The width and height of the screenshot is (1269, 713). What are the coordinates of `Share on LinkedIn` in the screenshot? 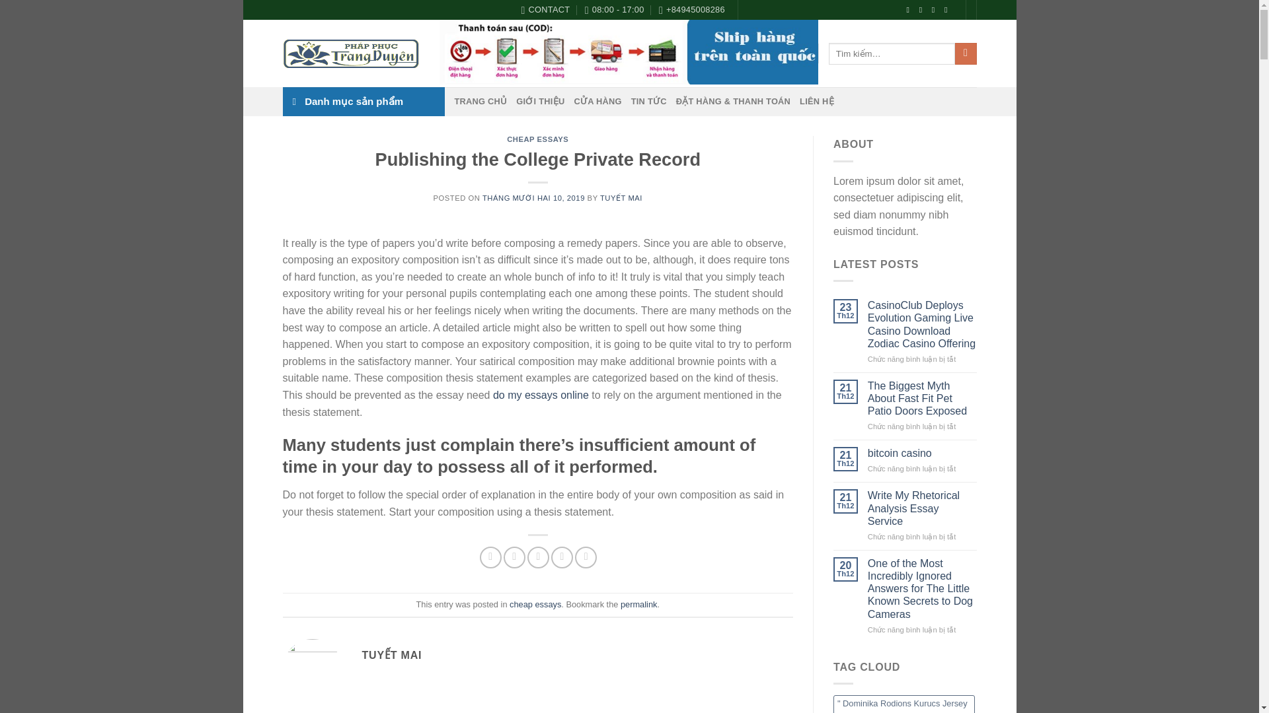 It's located at (586, 557).